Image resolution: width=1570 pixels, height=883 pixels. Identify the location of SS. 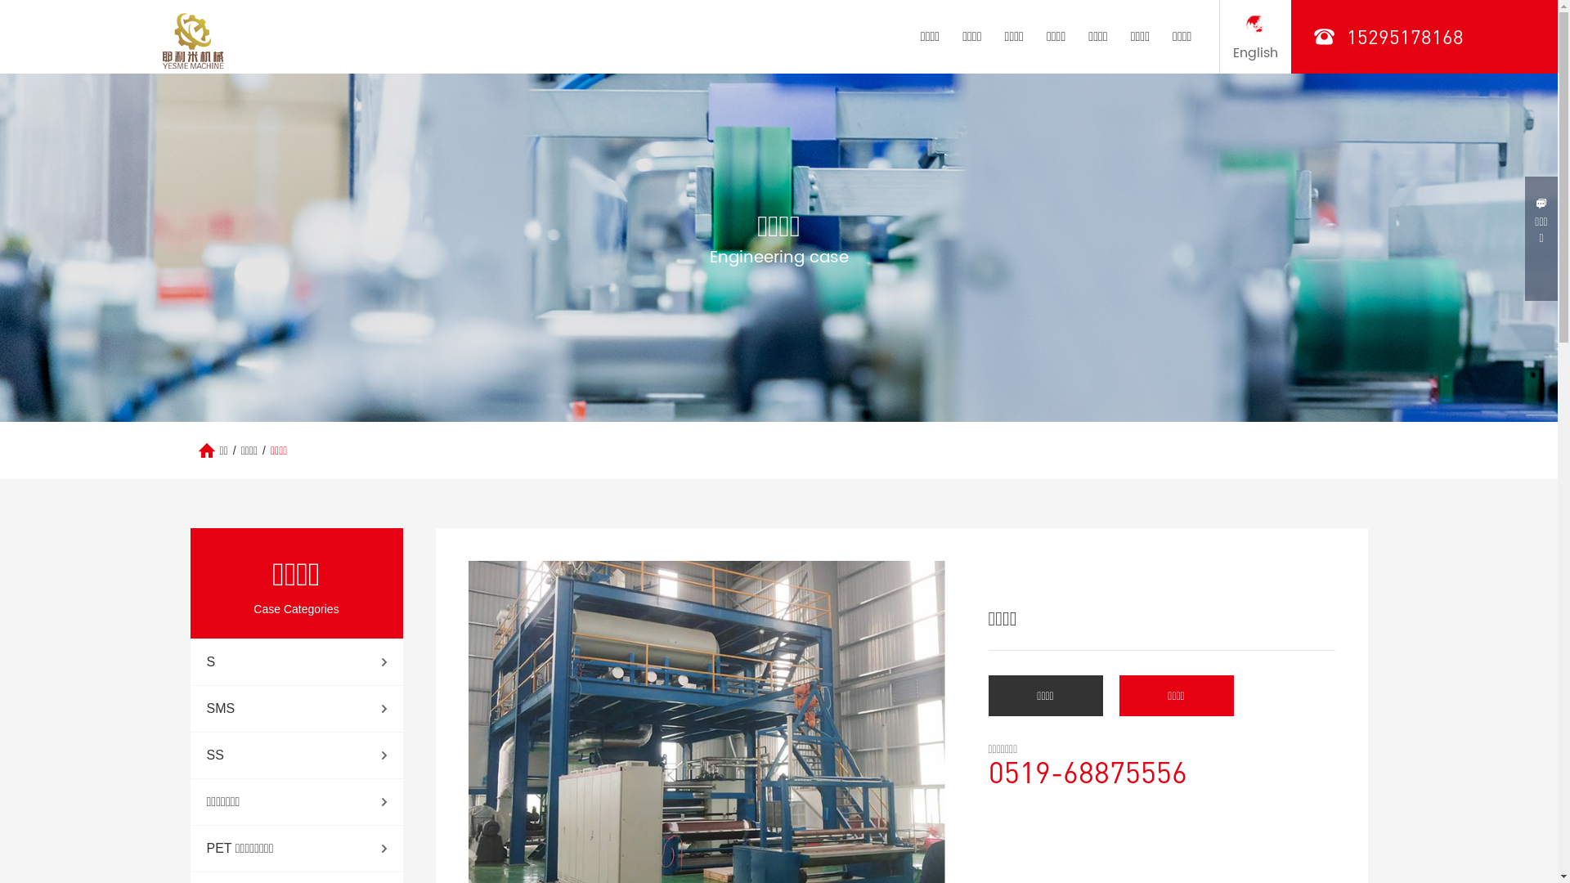
(296, 755).